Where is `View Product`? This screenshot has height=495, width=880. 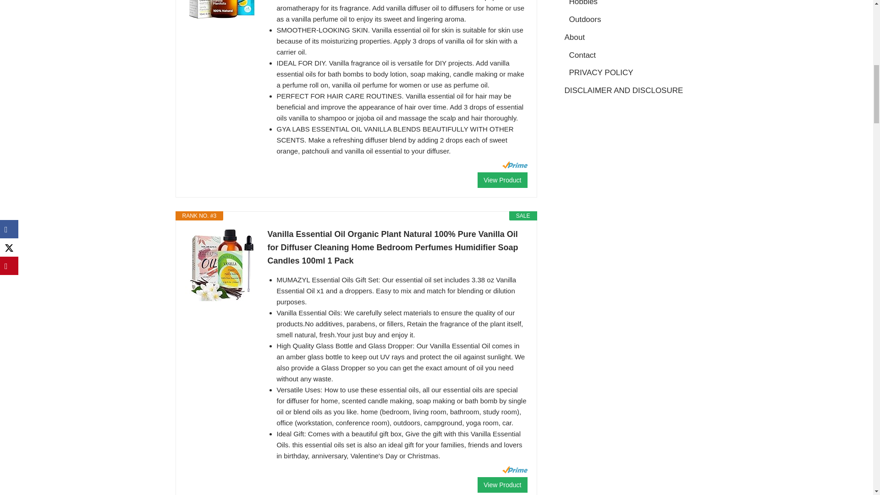
View Product is located at coordinates (502, 180).